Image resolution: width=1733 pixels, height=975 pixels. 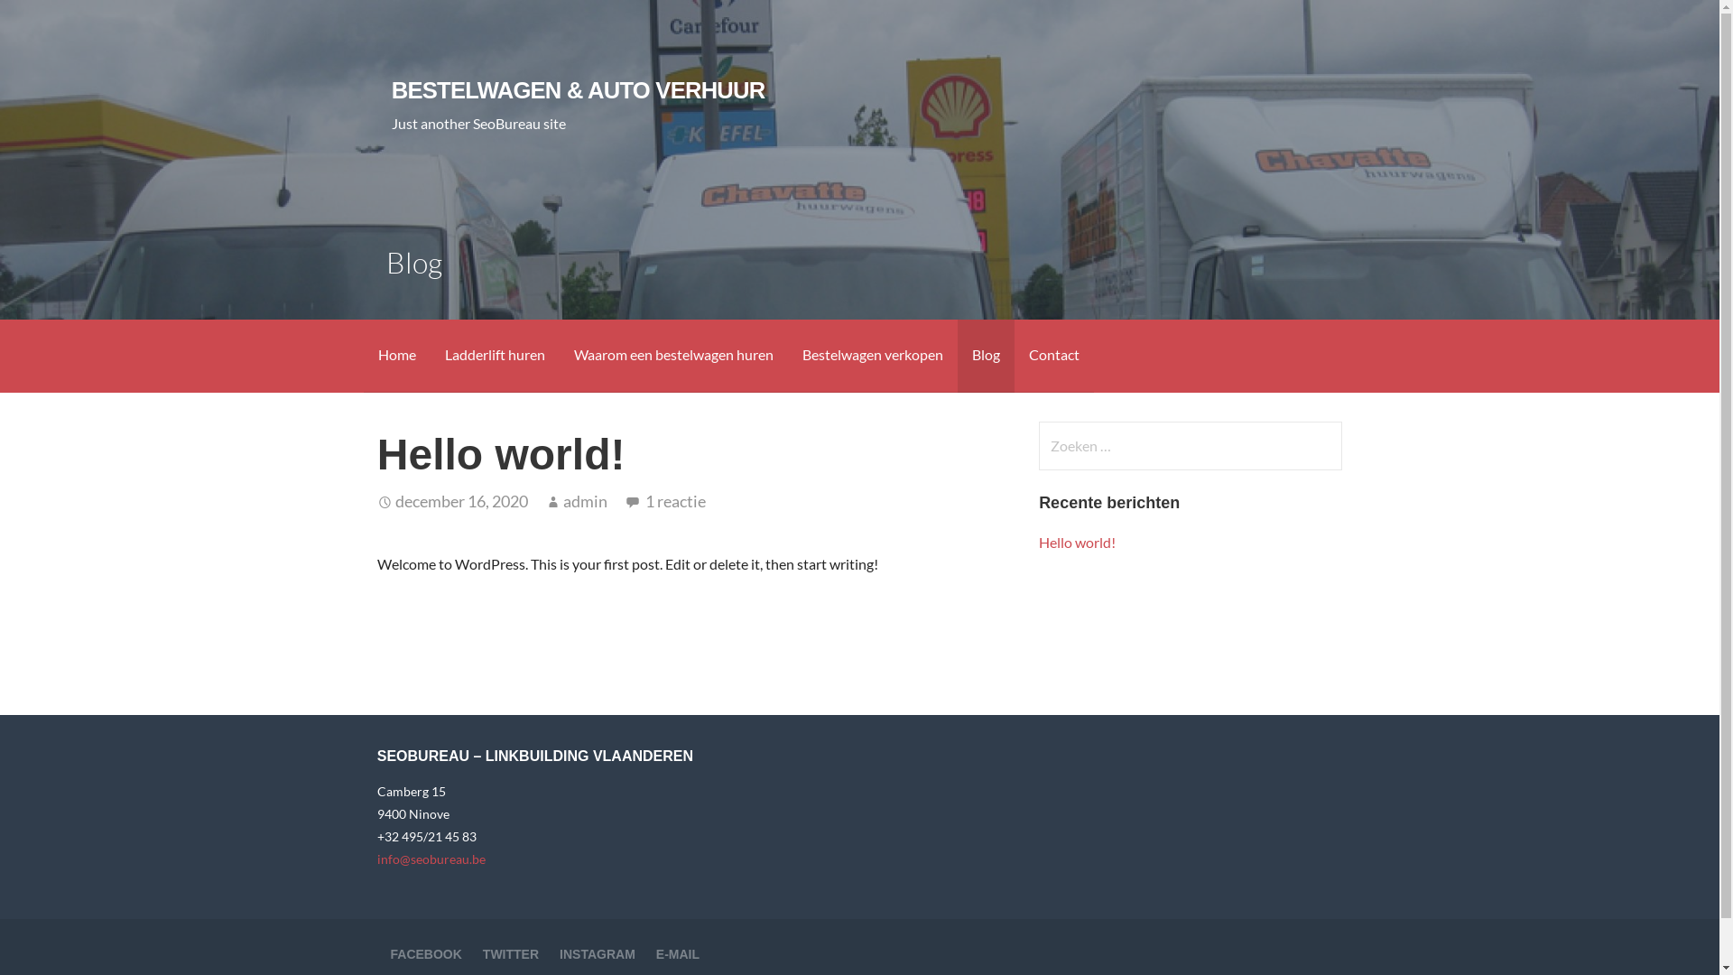 What do you see at coordinates (426, 954) in the screenshot?
I see `FACEBOOK` at bounding box center [426, 954].